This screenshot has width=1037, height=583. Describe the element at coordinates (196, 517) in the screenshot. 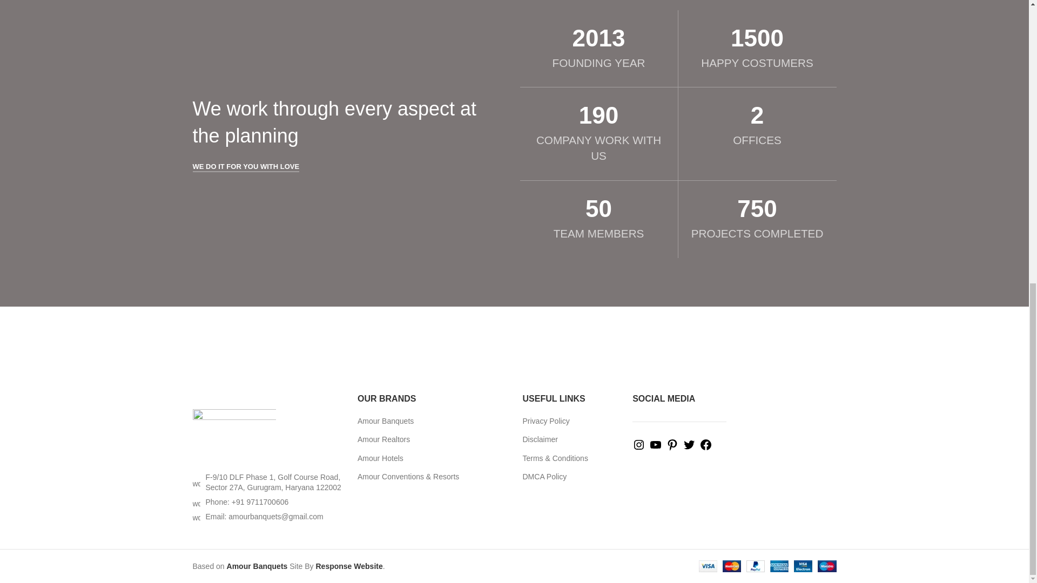

I see `wd-envelope-dark` at that location.